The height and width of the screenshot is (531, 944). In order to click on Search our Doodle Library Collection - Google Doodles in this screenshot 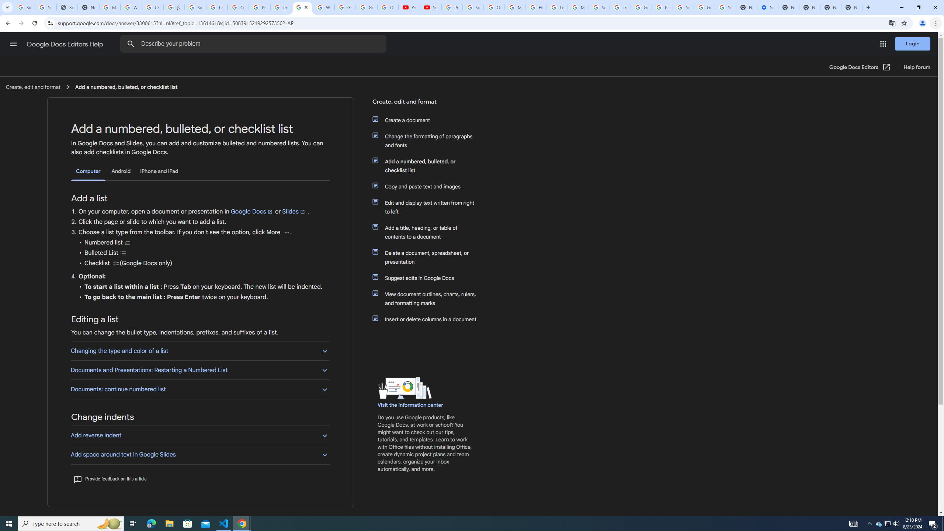, I will do `click(600, 7)`.